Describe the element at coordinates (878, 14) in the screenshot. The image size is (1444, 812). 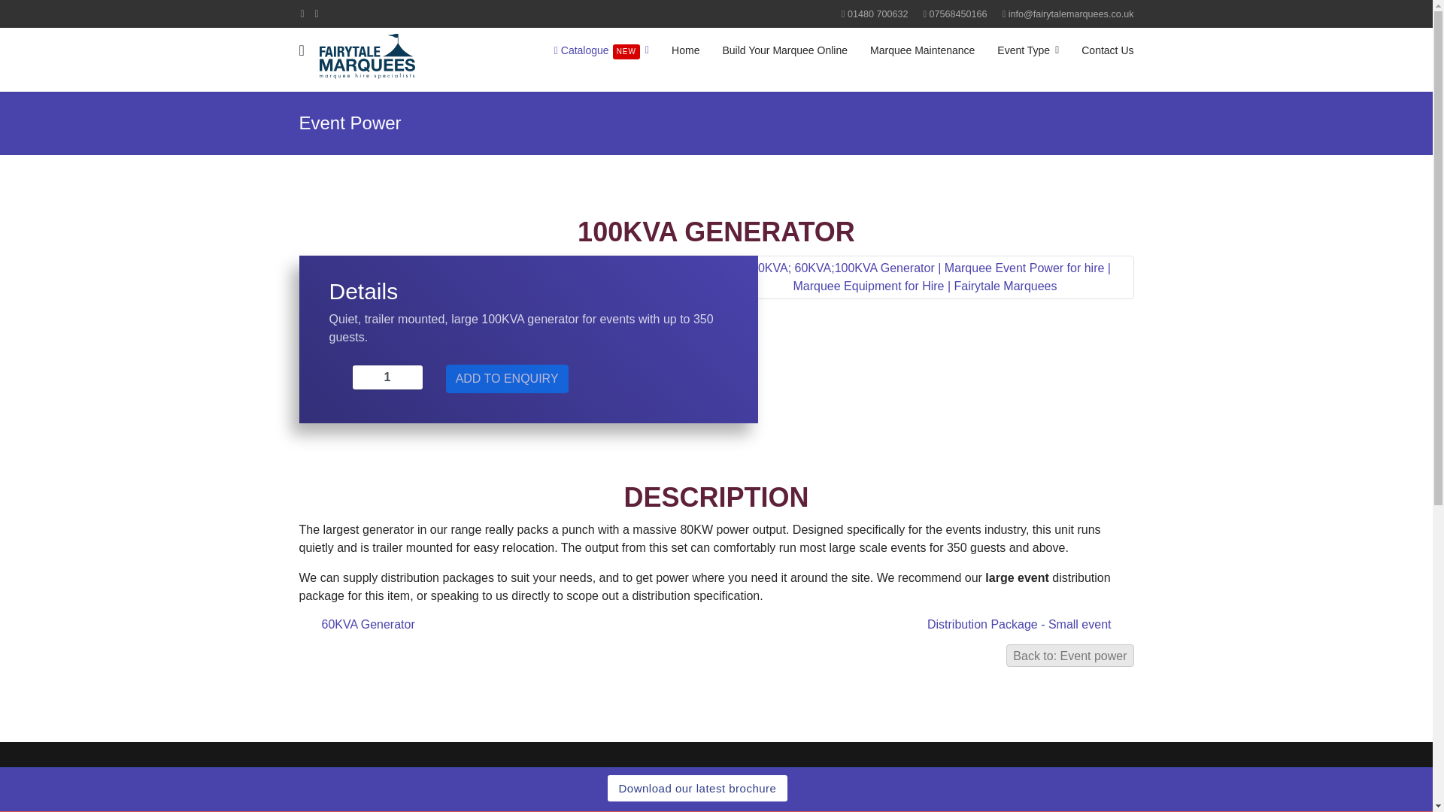
I see `01480 700632` at that location.